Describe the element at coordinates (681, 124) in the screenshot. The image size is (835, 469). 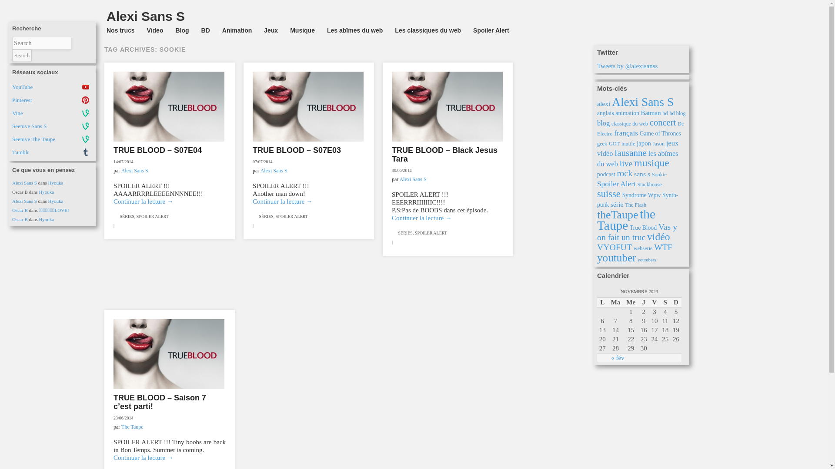
I see `Dc` at that location.